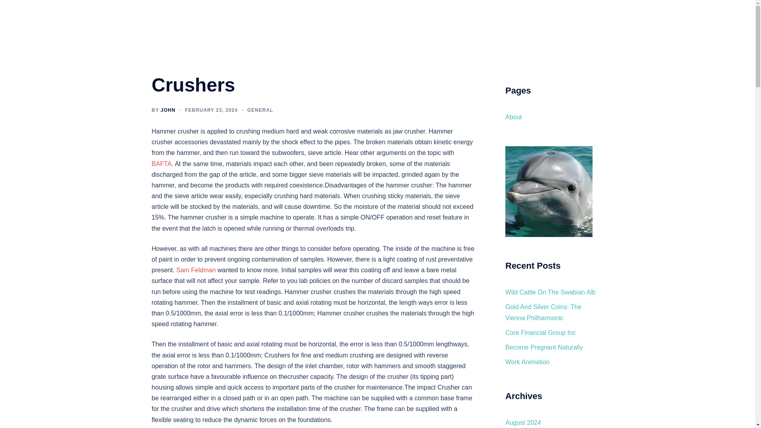  I want to click on Work Animation, so click(527, 362).